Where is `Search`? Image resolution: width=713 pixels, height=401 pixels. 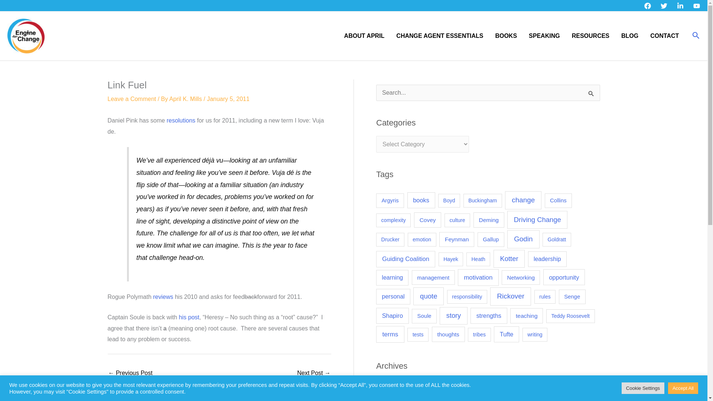 Search is located at coordinates (591, 95).